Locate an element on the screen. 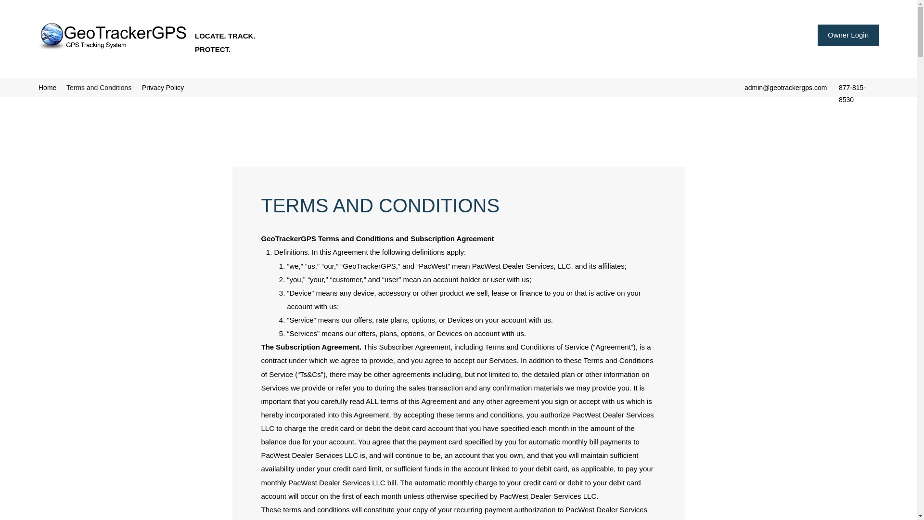 This screenshot has height=520, width=924. Terms and Conditions is located at coordinates (99, 88).